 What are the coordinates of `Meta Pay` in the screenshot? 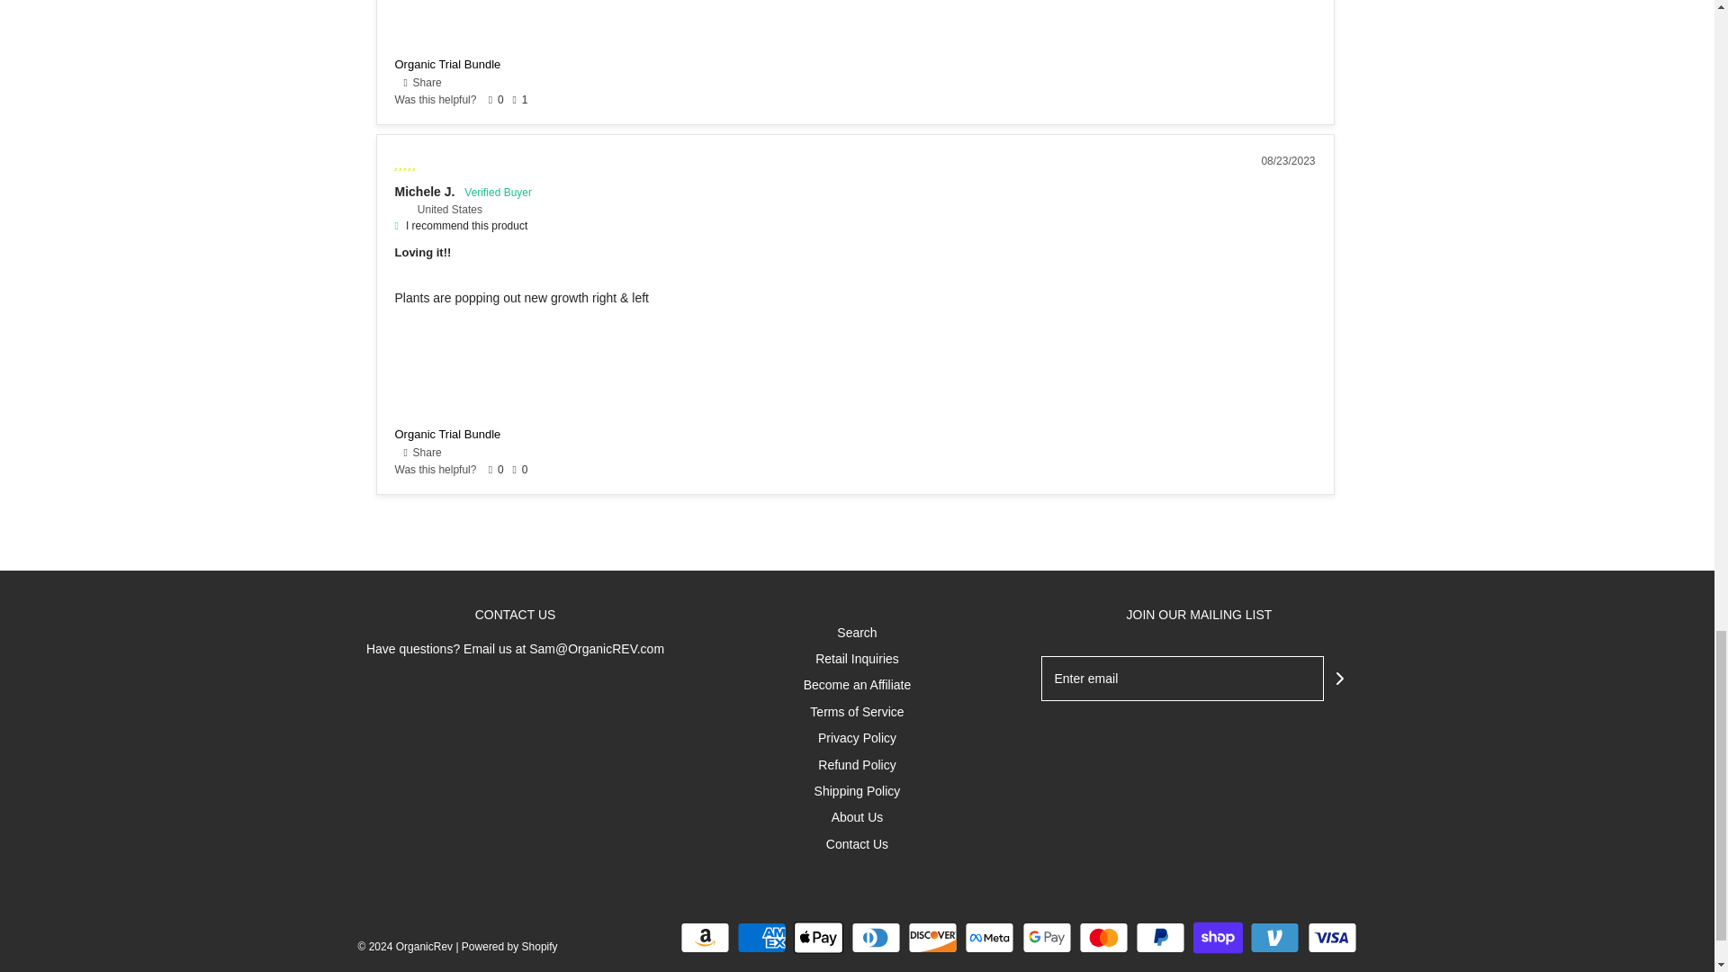 It's located at (989, 937).